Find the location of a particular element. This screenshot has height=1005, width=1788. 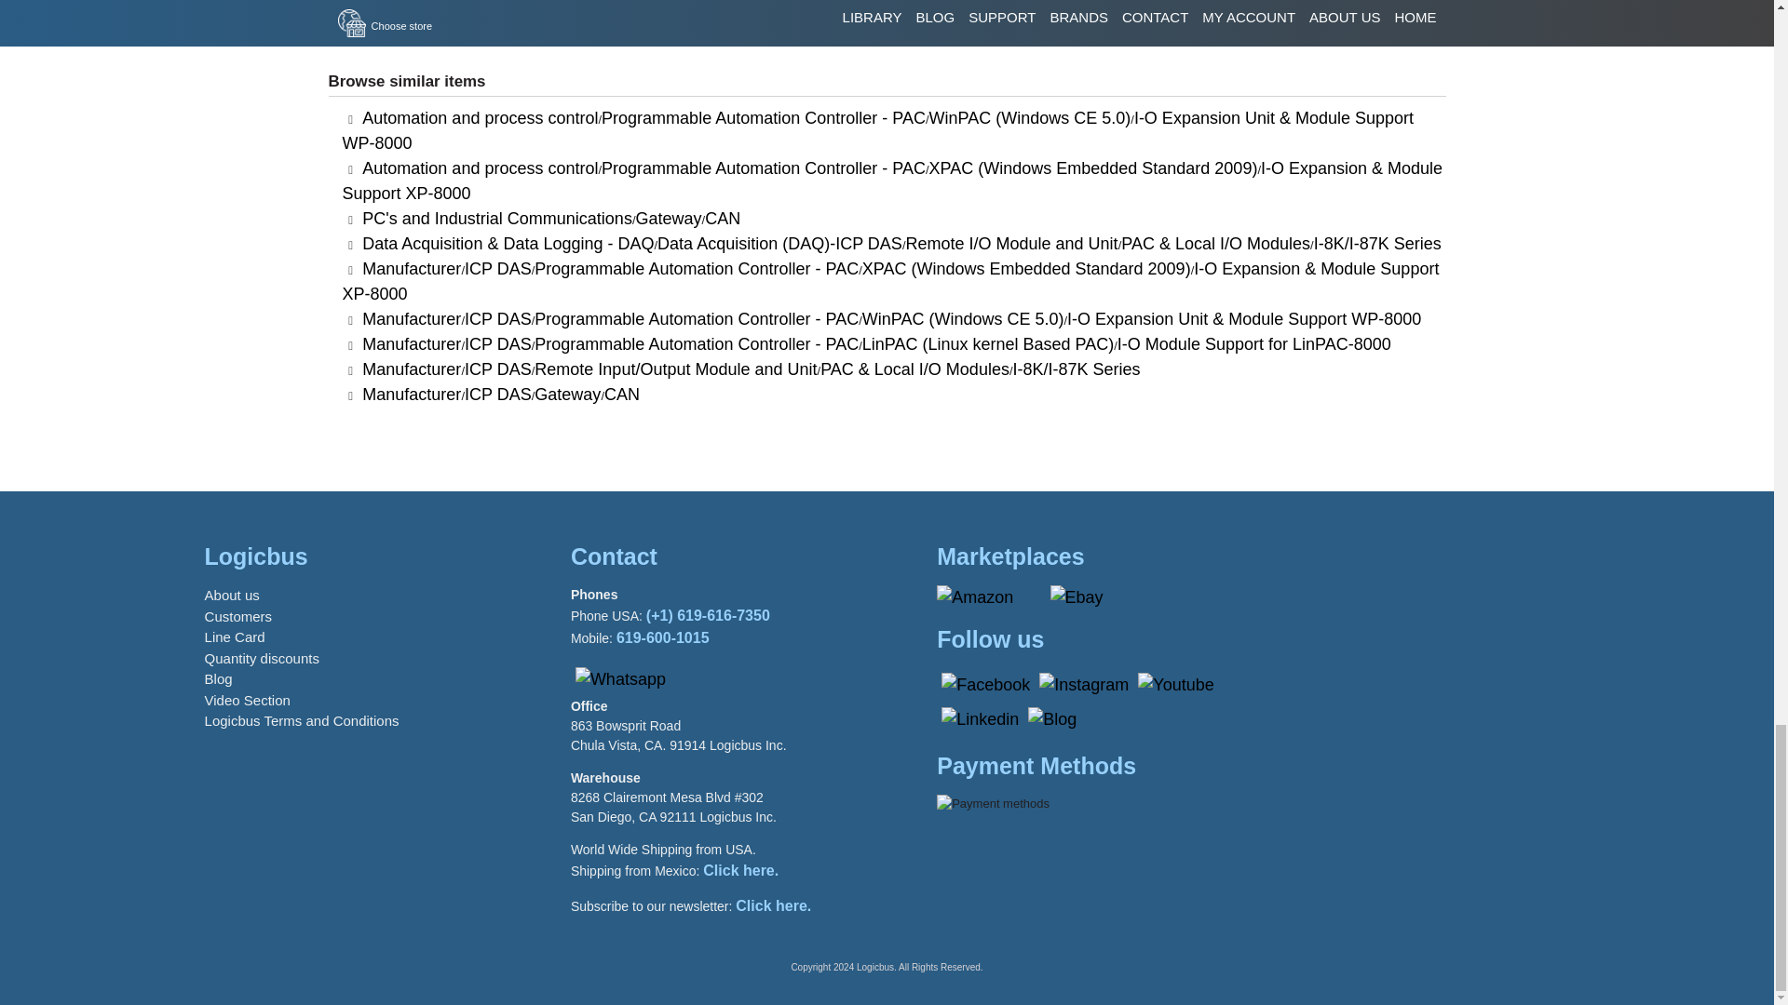

Logicbus Terms and Conditions is located at coordinates (302, 720).